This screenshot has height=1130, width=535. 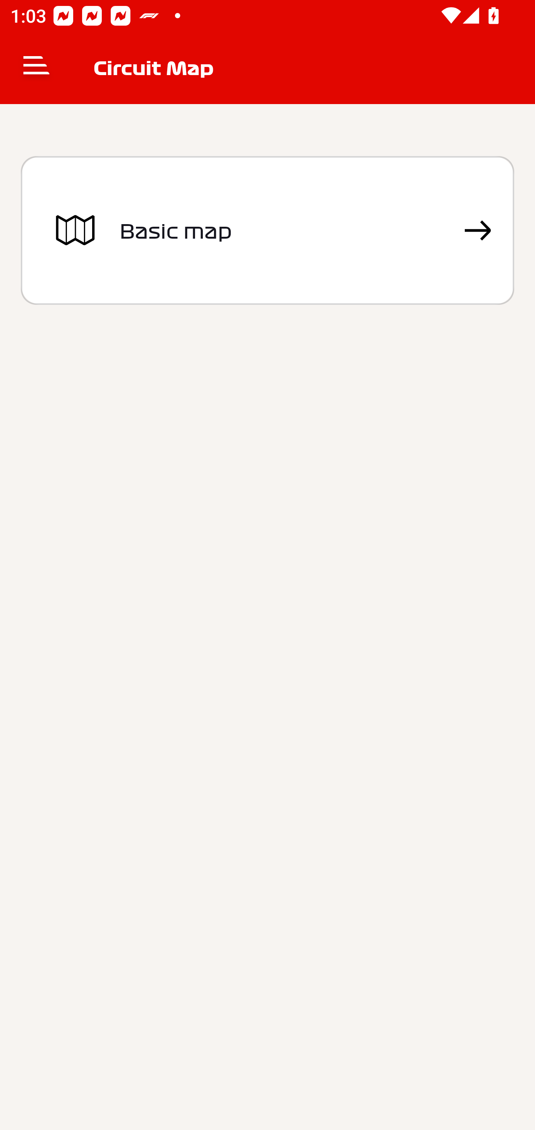 What do you see at coordinates (267, 230) in the screenshot?
I see `Basic map` at bounding box center [267, 230].